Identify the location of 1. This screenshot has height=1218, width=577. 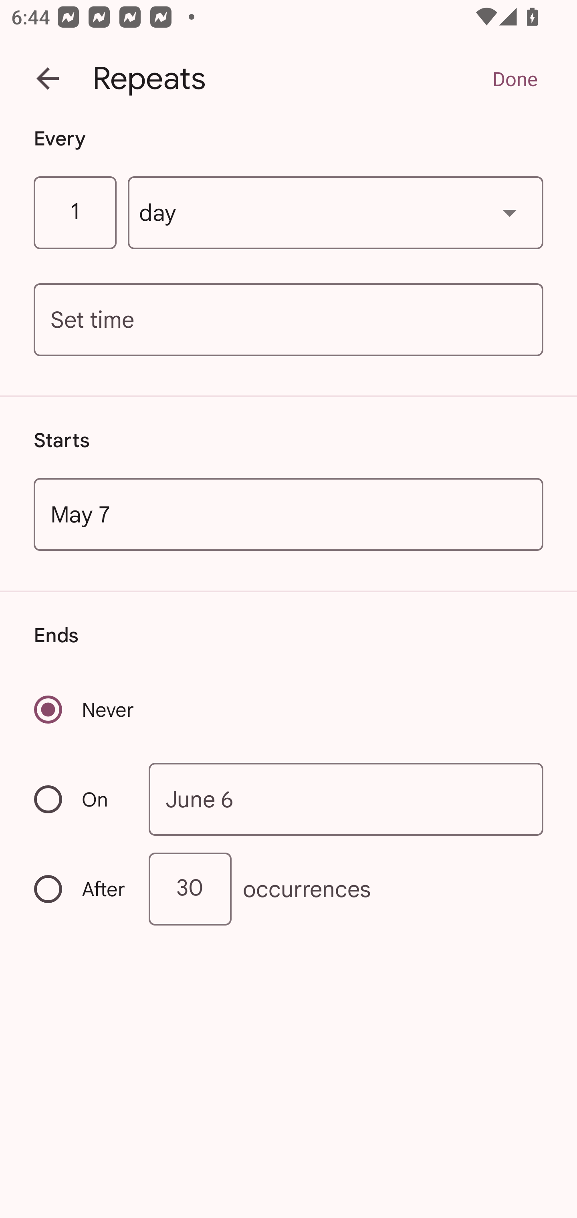
(75, 213).